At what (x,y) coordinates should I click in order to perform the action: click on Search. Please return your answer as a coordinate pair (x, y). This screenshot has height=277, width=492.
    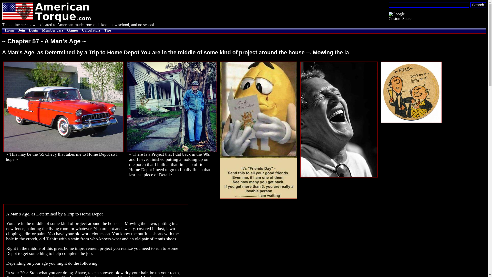
    Looking at the image, I should click on (478, 5).